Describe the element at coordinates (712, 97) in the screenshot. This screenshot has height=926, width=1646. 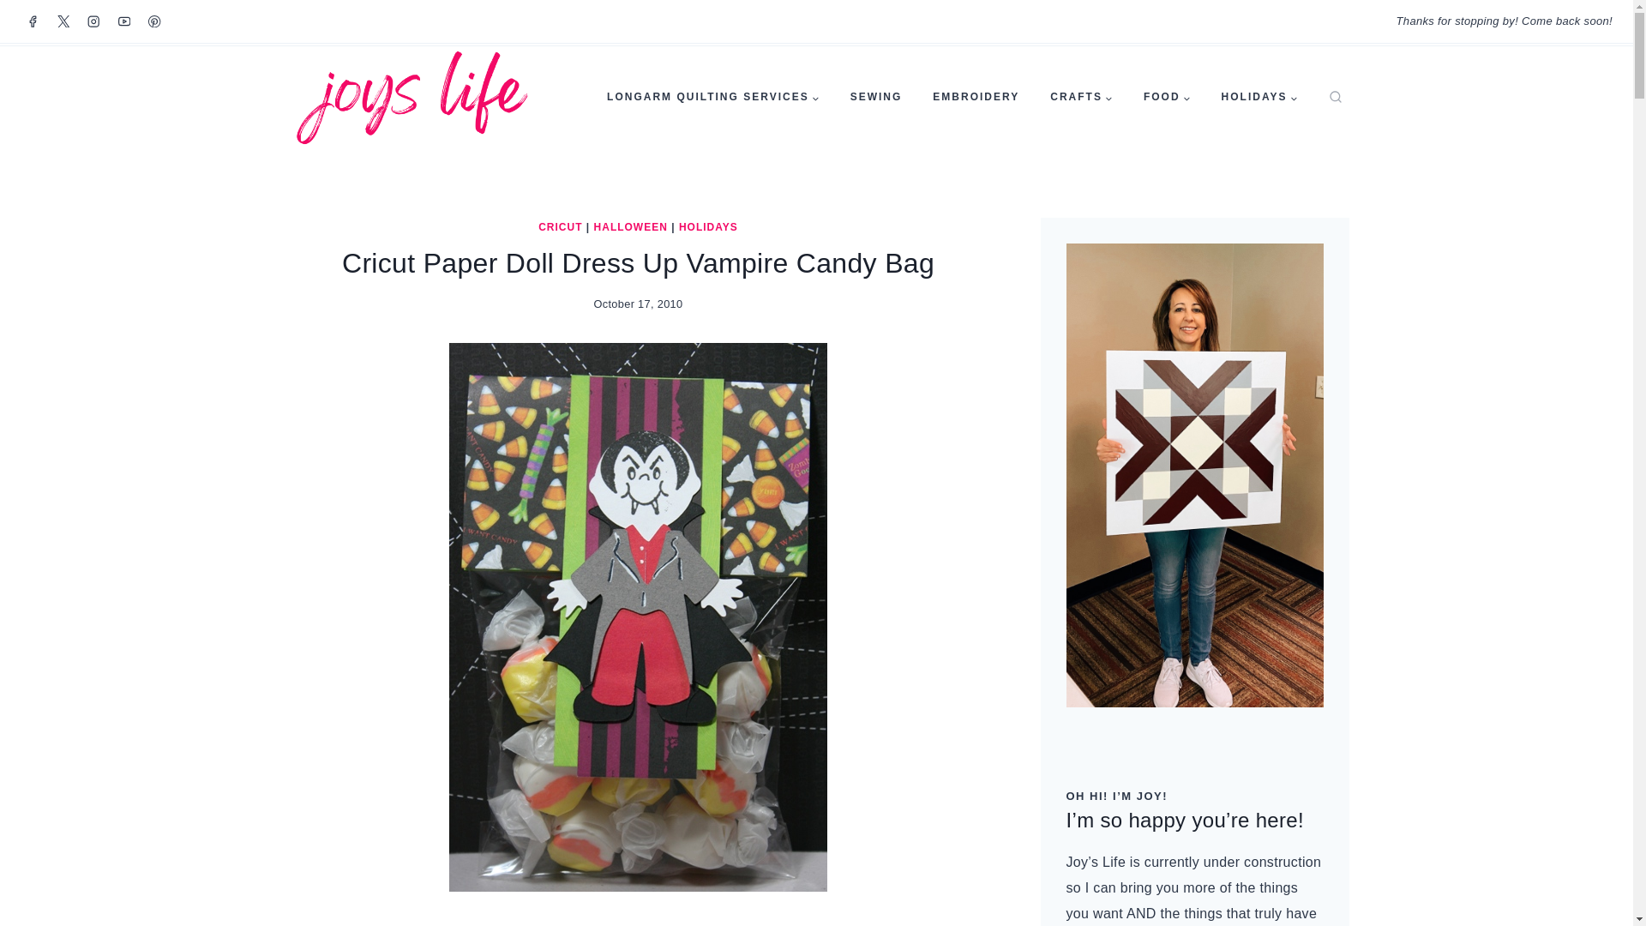
I see `LONGARM QUILTING SERVICES` at that location.